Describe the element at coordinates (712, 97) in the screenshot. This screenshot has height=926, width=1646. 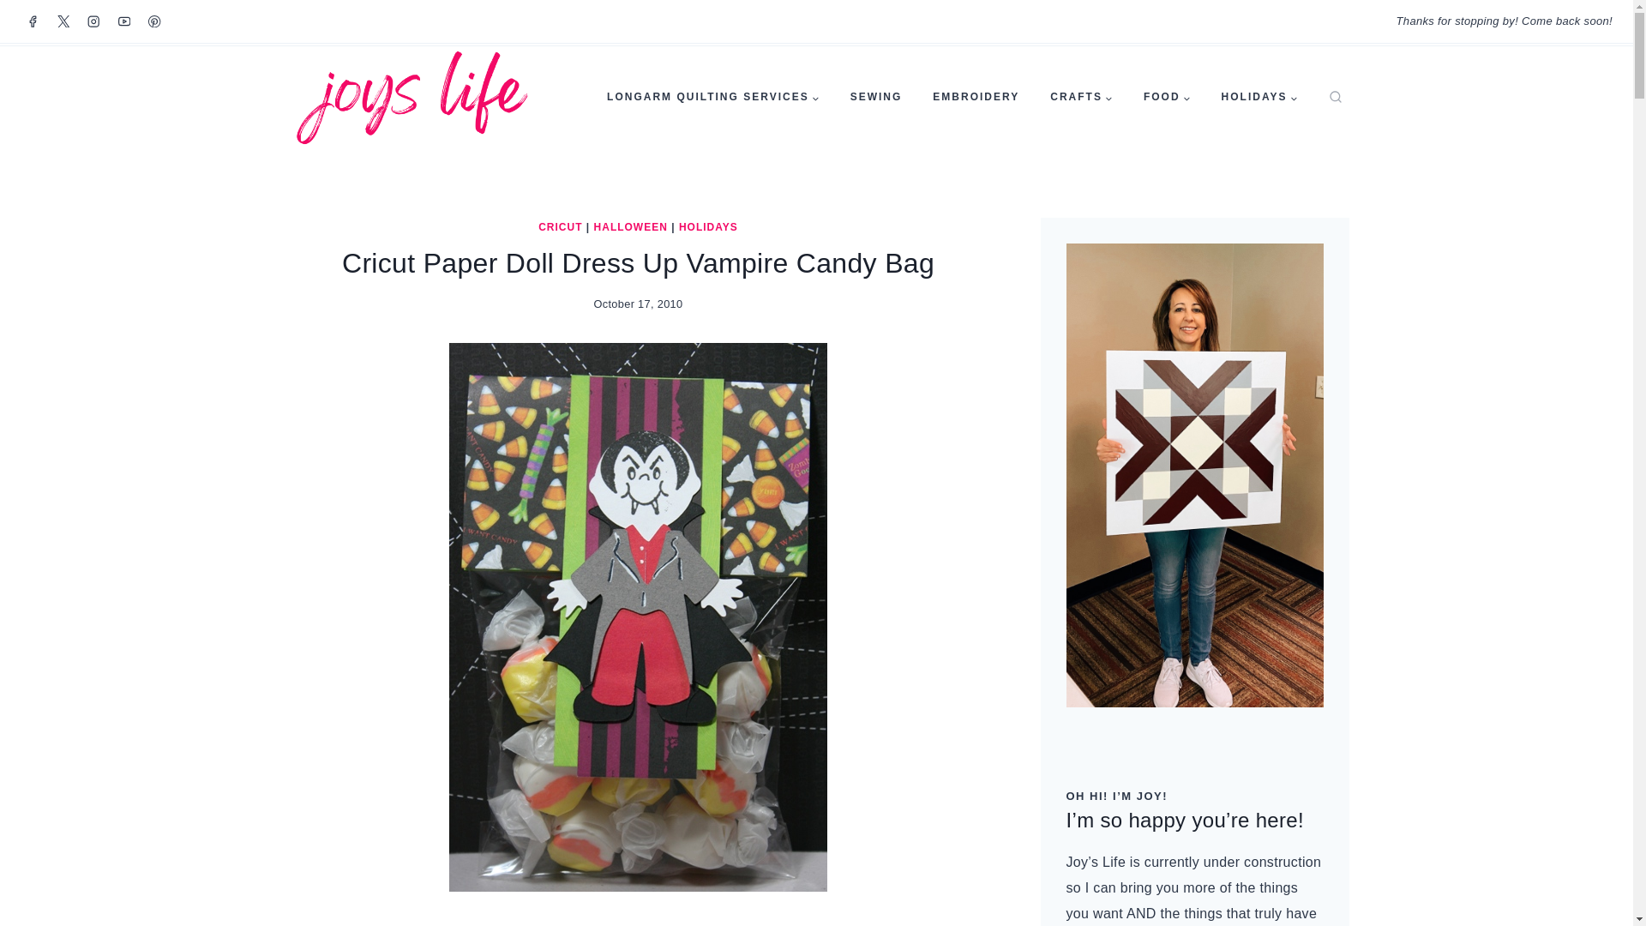
I see `LONGARM QUILTING SERVICES` at that location.